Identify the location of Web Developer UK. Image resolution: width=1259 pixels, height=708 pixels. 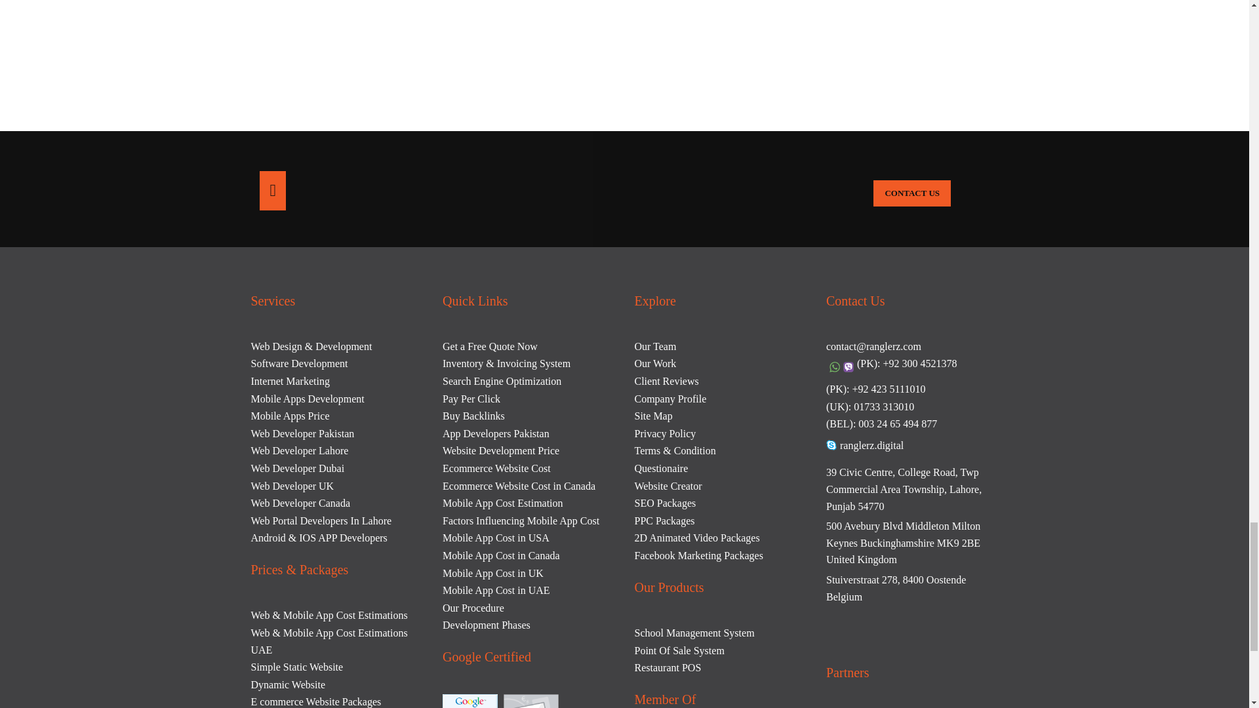
(292, 486).